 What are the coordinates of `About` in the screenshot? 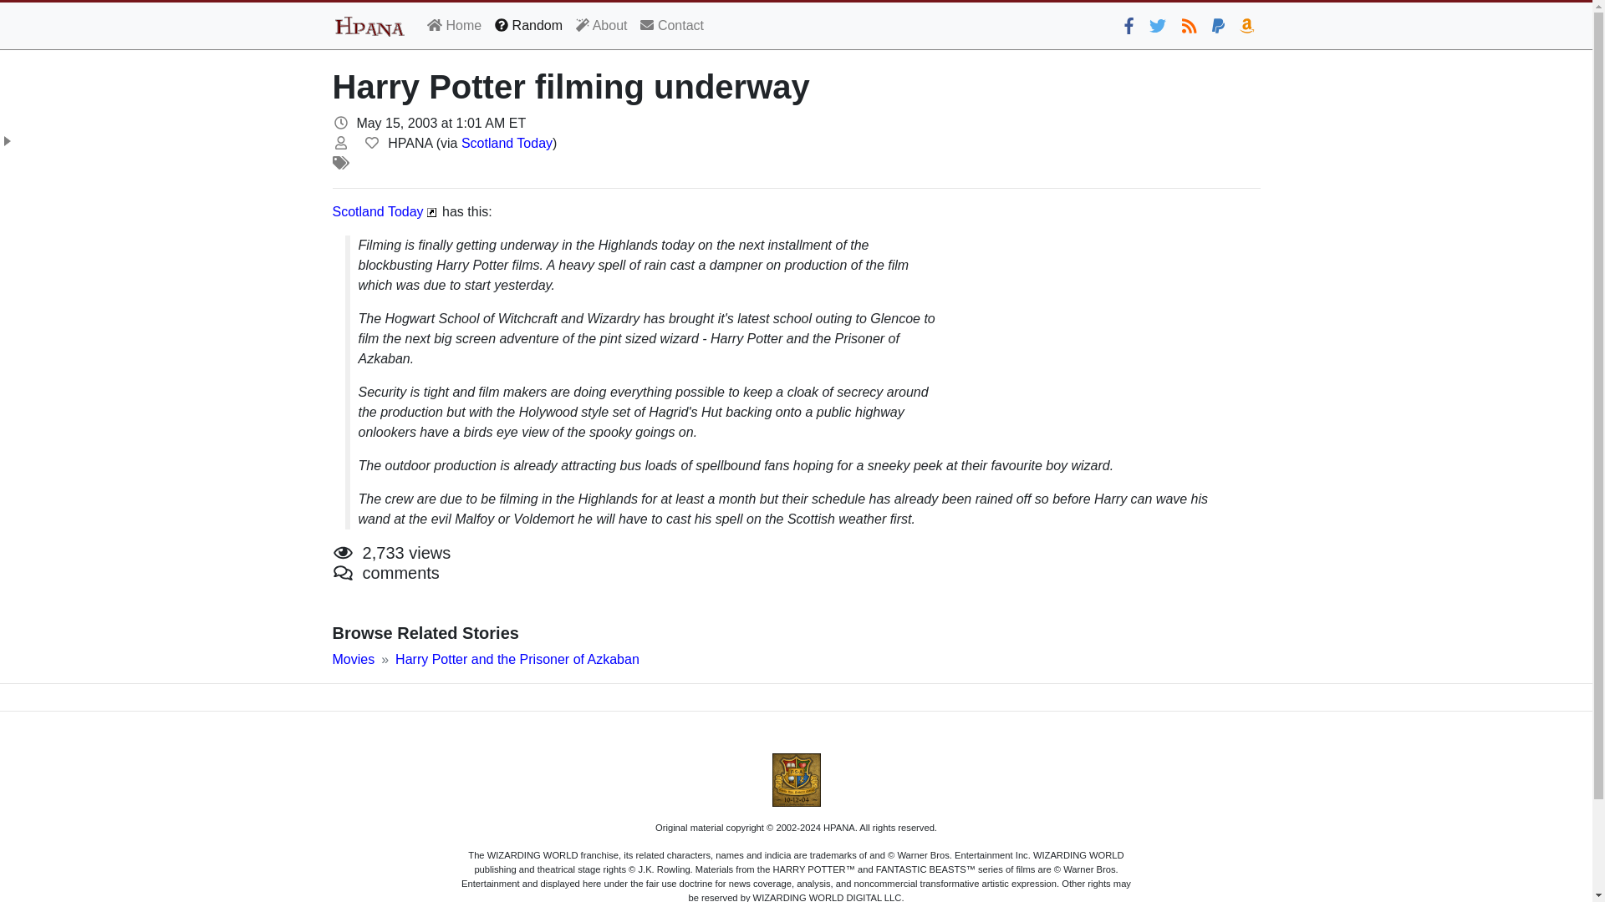 It's located at (602, 25).